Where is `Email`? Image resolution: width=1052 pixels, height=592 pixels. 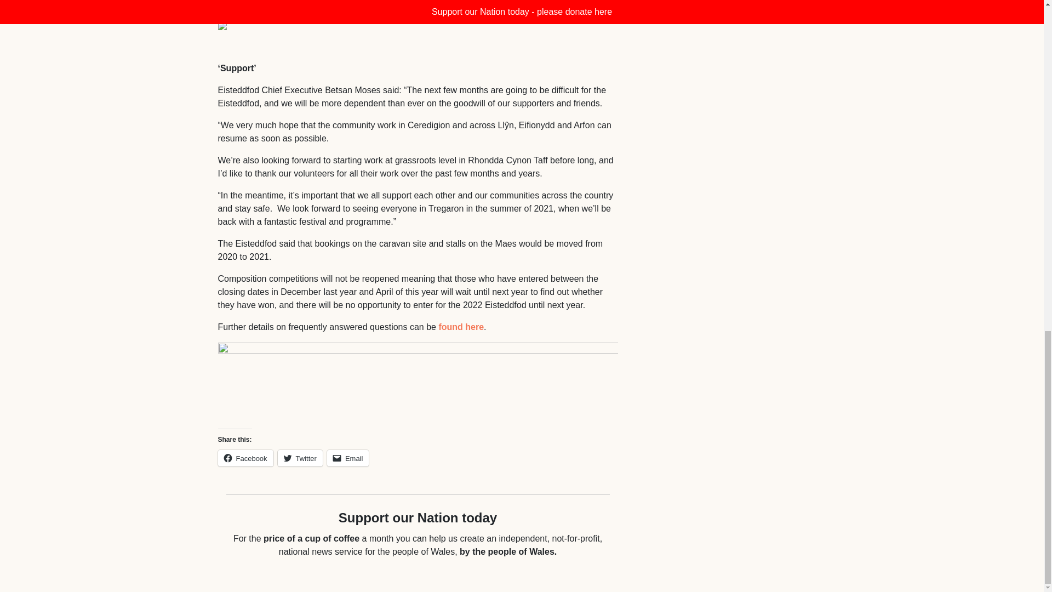 Email is located at coordinates (348, 458).